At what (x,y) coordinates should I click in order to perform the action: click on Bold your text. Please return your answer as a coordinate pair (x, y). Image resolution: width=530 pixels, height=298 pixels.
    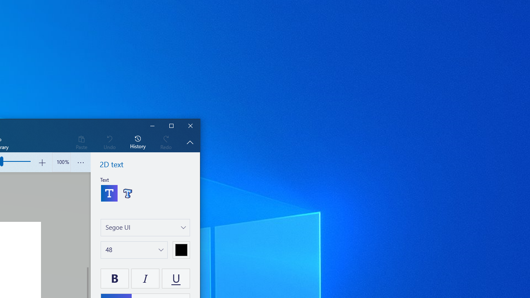
    Looking at the image, I should click on (115, 278).